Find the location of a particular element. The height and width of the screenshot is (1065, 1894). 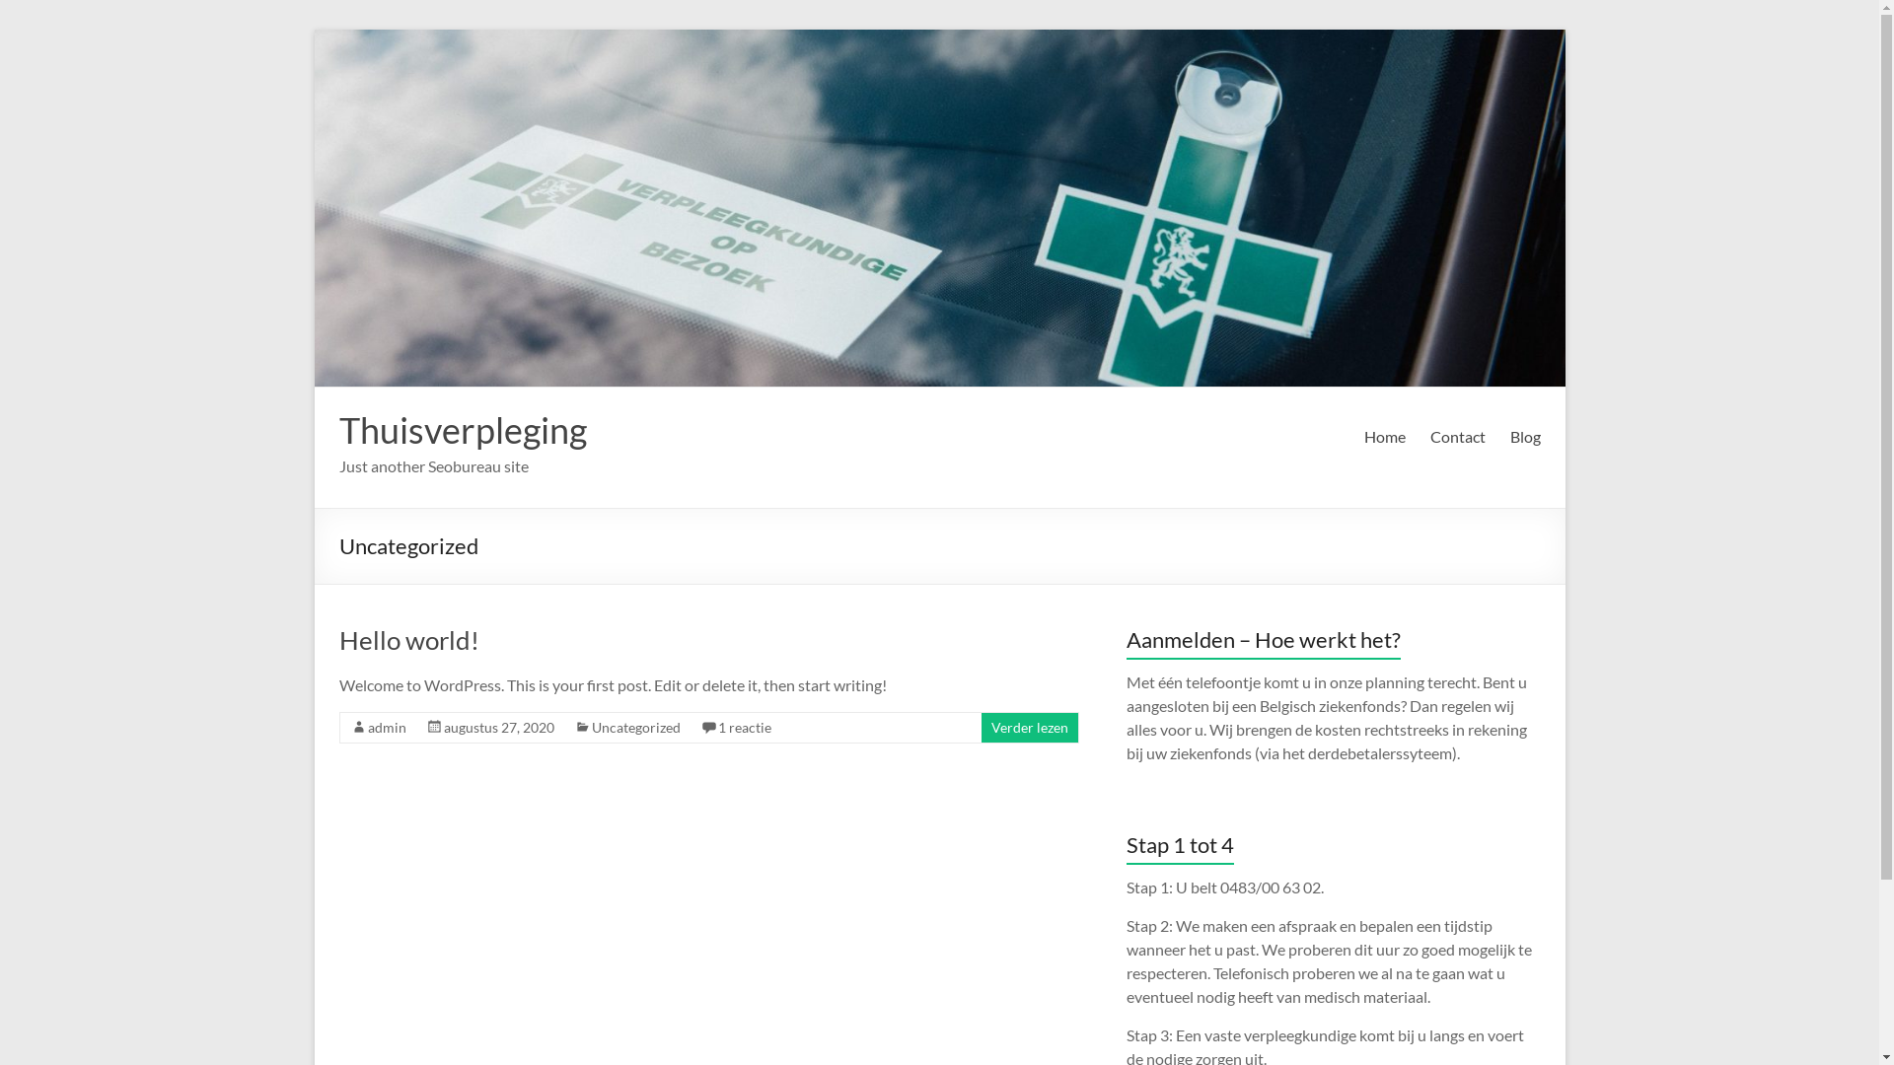

Ga naar inhoud is located at coordinates (314, 30).